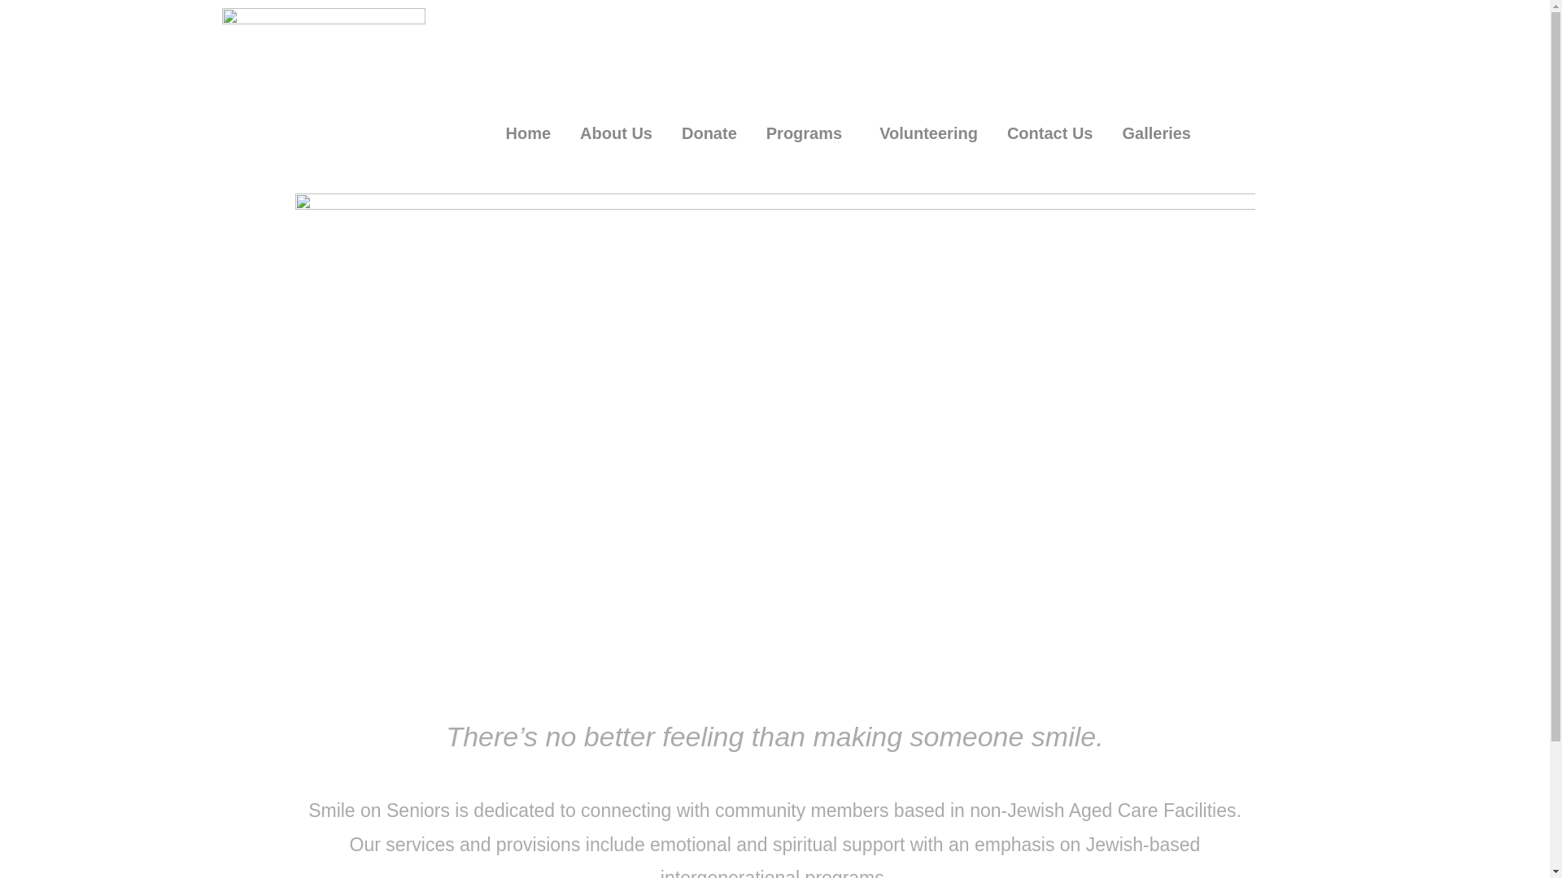 The image size is (1562, 878). What do you see at coordinates (709, 133) in the screenshot?
I see `Donate` at bounding box center [709, 133].